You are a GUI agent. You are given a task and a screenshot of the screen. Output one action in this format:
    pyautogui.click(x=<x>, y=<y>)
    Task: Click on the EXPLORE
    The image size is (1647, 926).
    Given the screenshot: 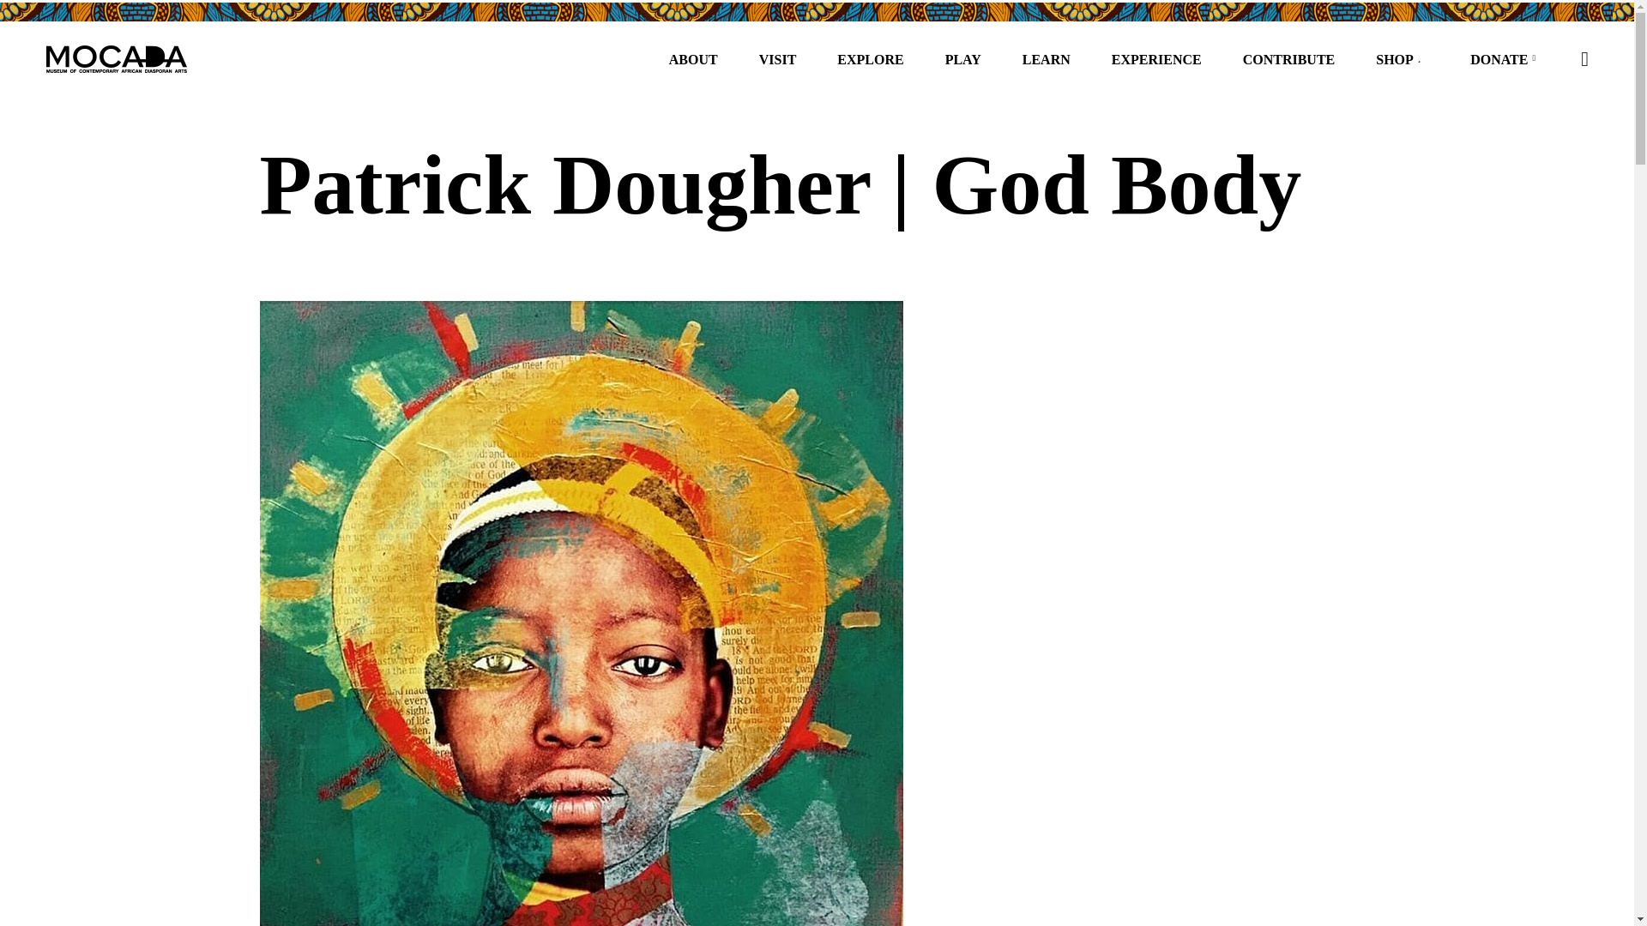 What is the action you would take?
    pyautogui.click(x=870, y=58)
    